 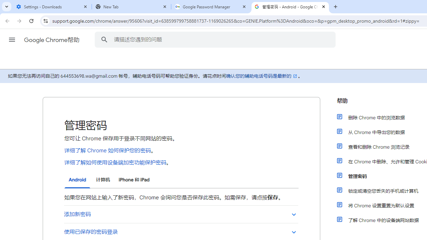 What do you see at coordinates (77, 180) in the screenshot?
I see `Android` at bounding box center [77, 180].